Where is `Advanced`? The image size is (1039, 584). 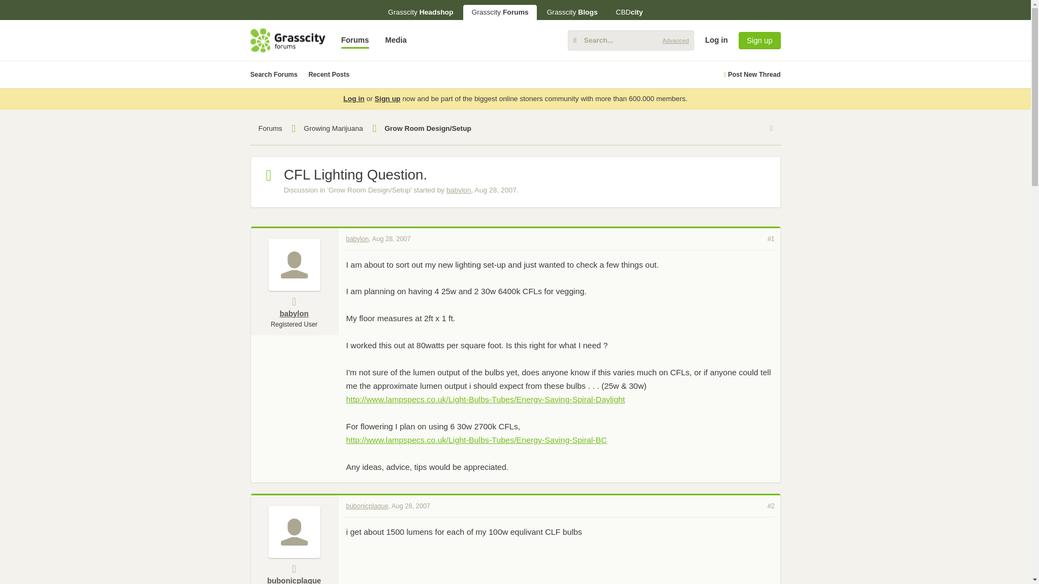
Advanced is located at coordinates (675, 40).